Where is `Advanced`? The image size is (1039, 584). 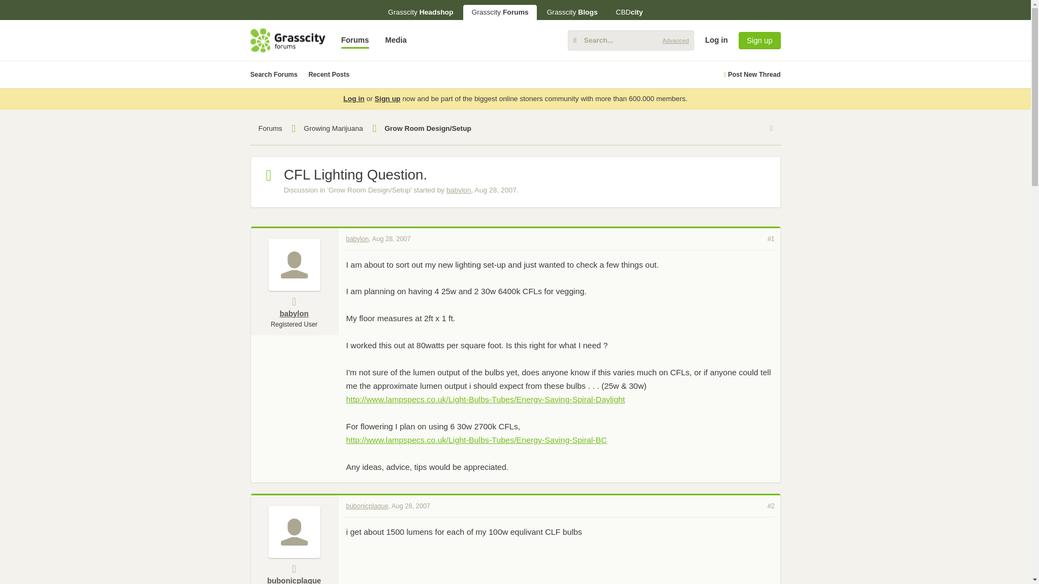
Advanced is located at coordinates (675, 40).